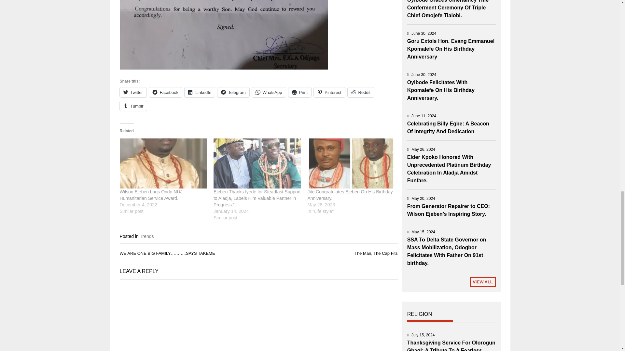  Describe the element at coordinates (133, 92) in the screenshot. I see `Twitter` at that location.